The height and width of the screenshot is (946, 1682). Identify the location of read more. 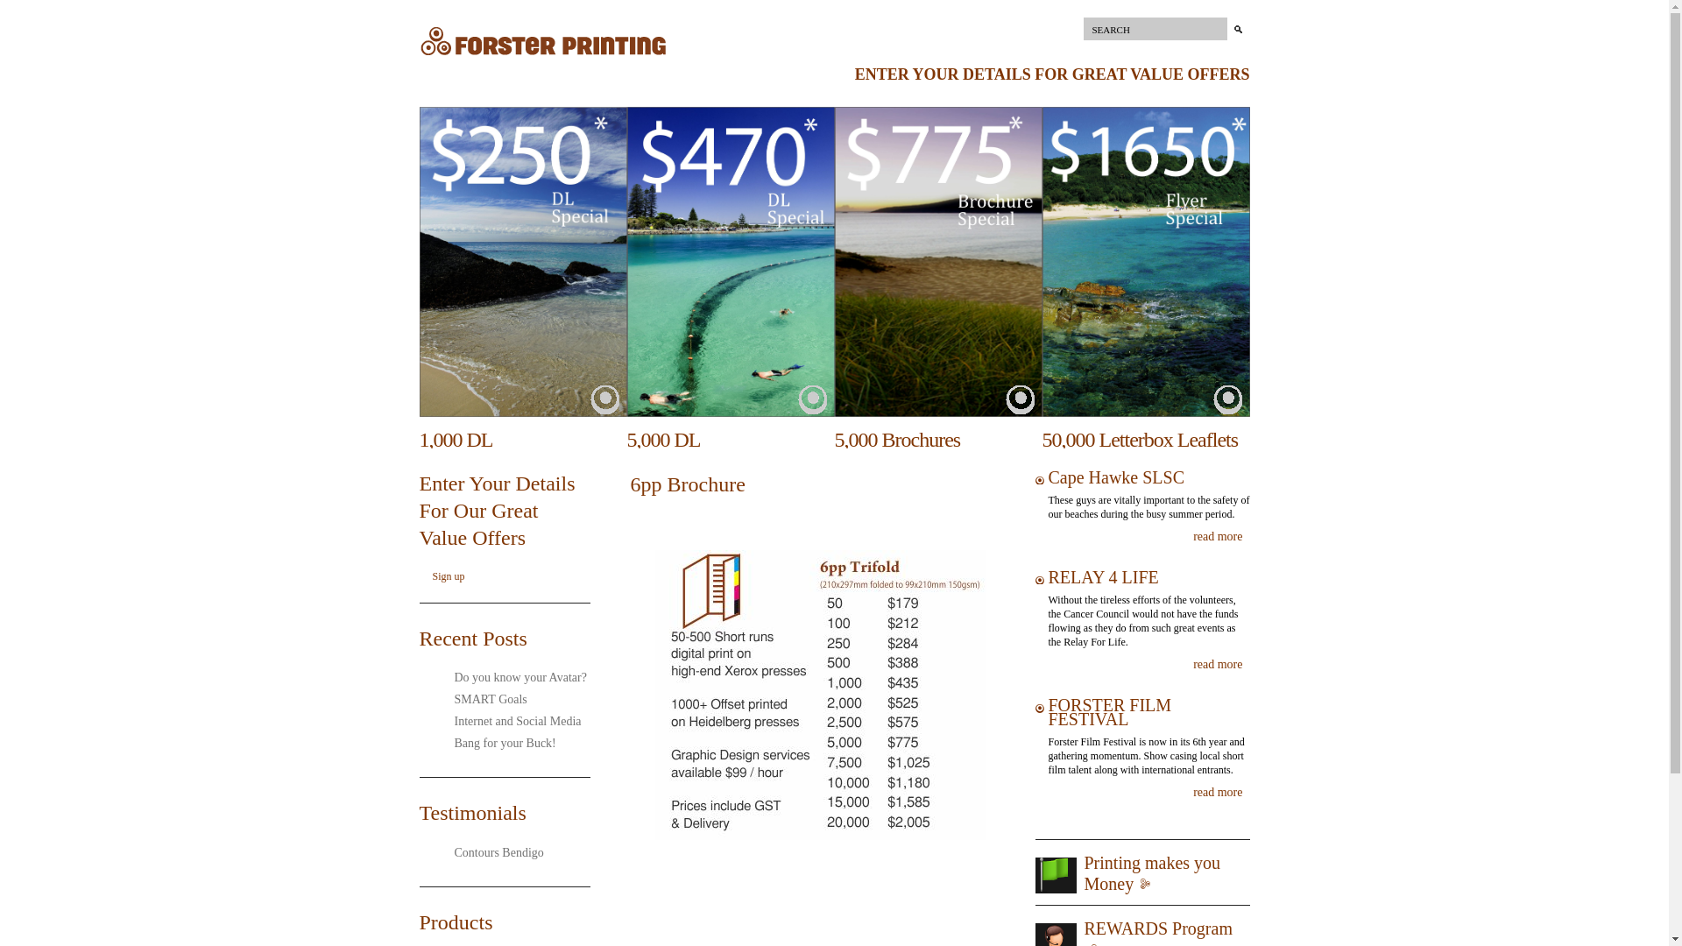
(1221, 537).